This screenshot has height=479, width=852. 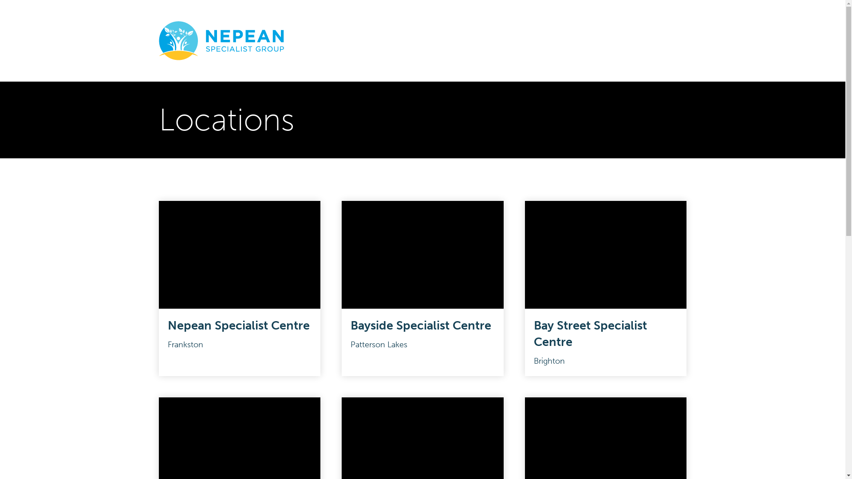 I want to click on Nepean Specialist Centre
Frankston, so click(x=240, y=288).